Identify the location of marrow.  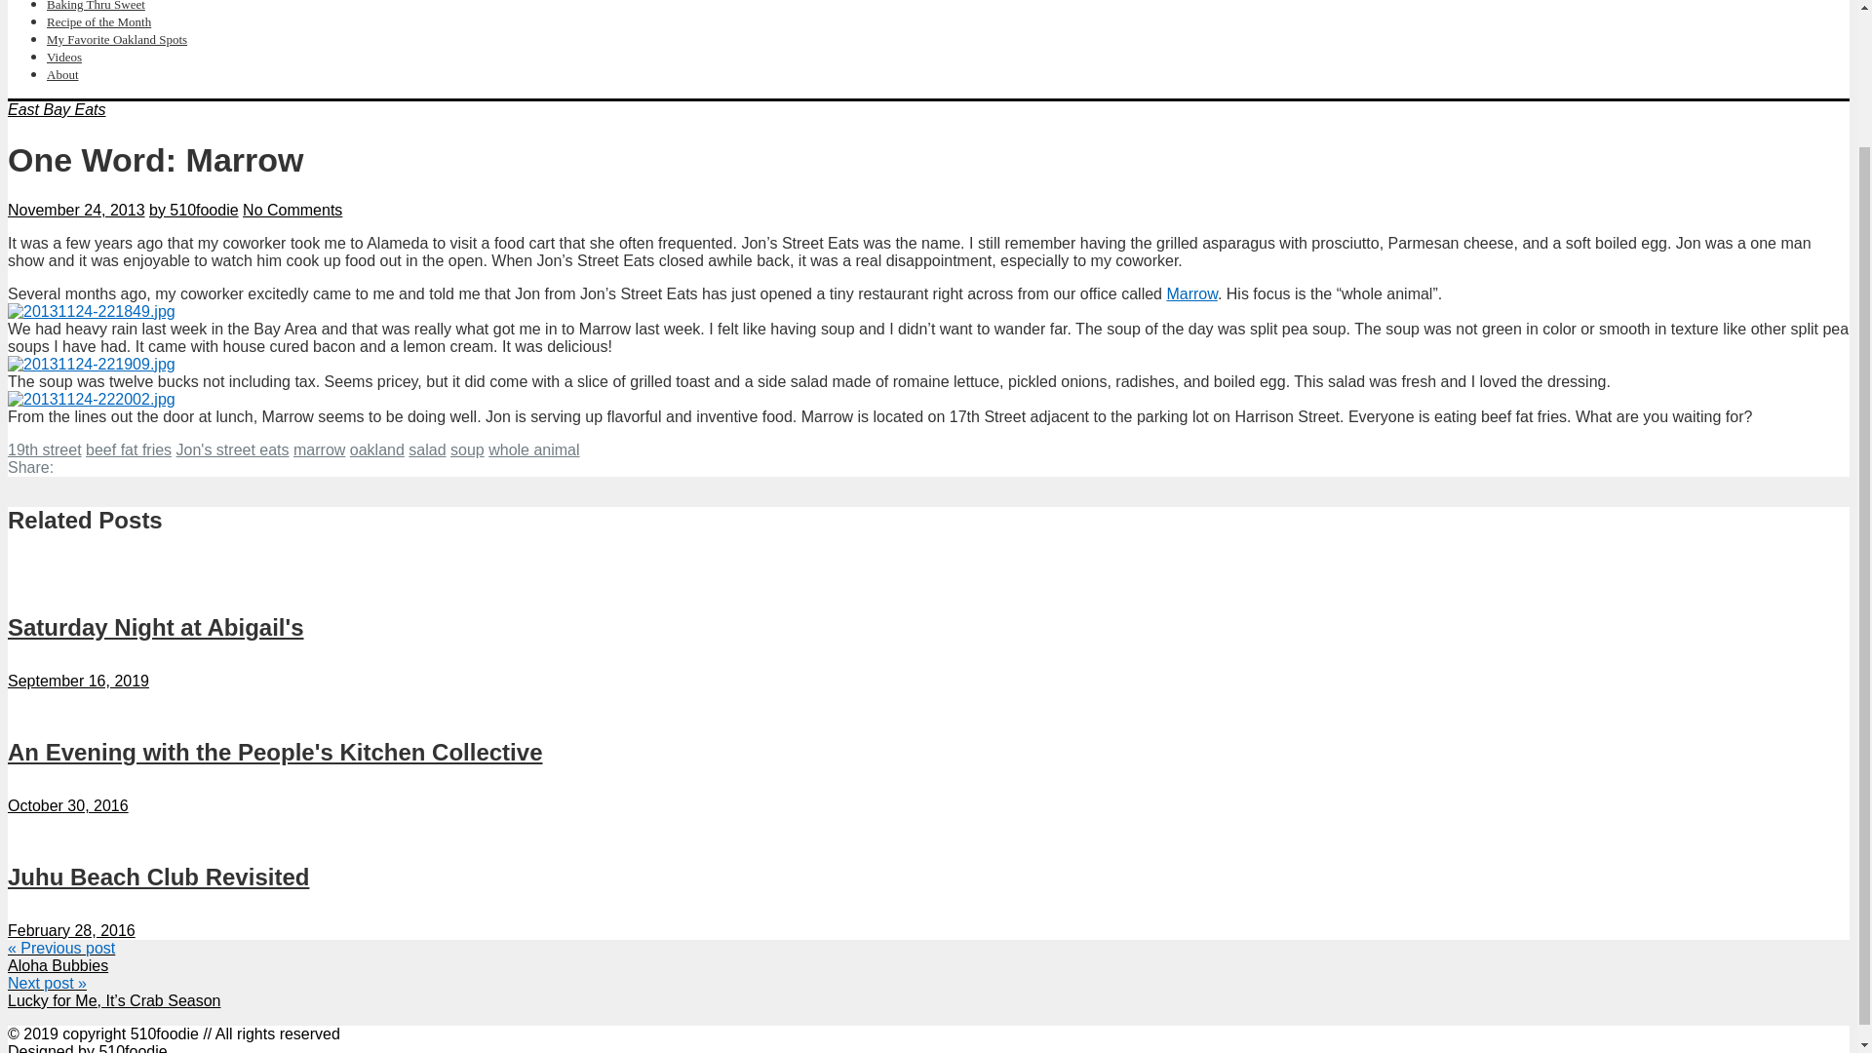
(319, 448).